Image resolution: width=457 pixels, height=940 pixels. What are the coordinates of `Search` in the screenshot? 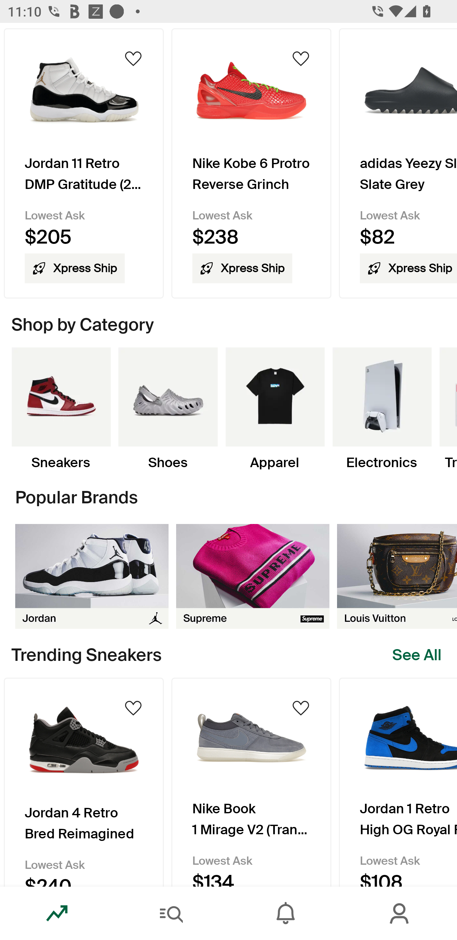 It's located at (171, 913).